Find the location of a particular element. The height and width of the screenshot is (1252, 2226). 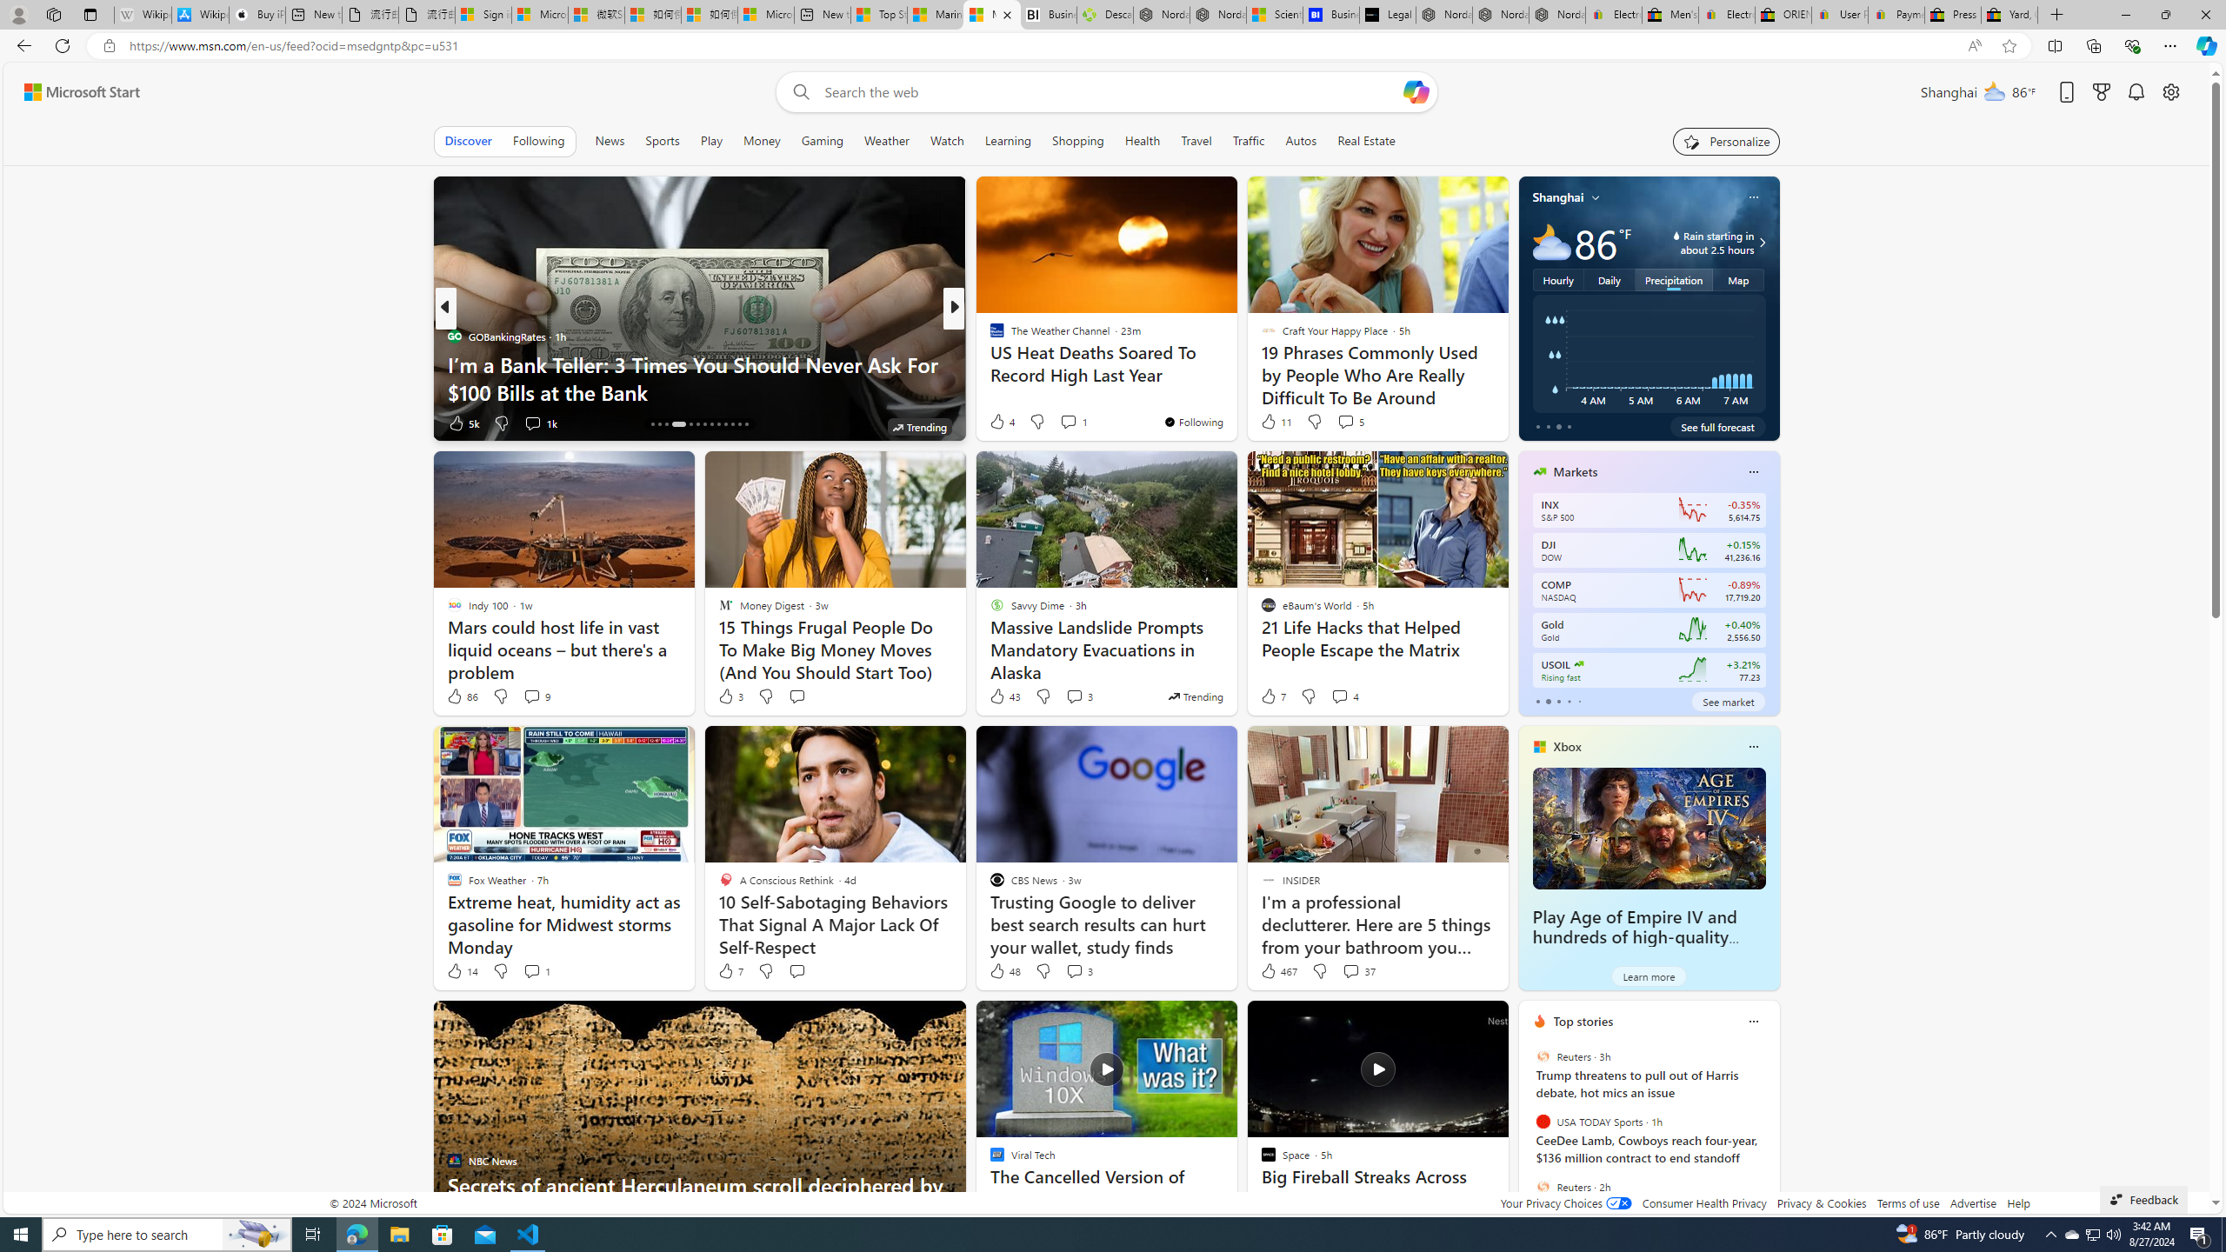

Microsoft rewards is located at coordinates (2101, 92).